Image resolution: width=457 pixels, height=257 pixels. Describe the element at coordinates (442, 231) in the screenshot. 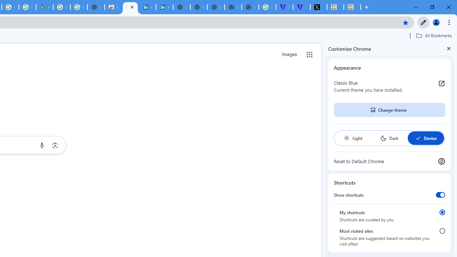

I see `Most visited sites` at that location.